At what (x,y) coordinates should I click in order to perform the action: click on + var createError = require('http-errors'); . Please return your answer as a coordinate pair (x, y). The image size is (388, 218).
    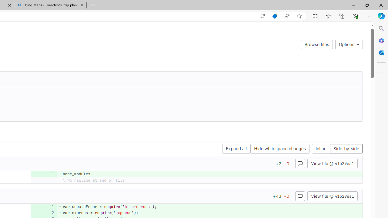
    Looking at the image, I should click on (210, 206).